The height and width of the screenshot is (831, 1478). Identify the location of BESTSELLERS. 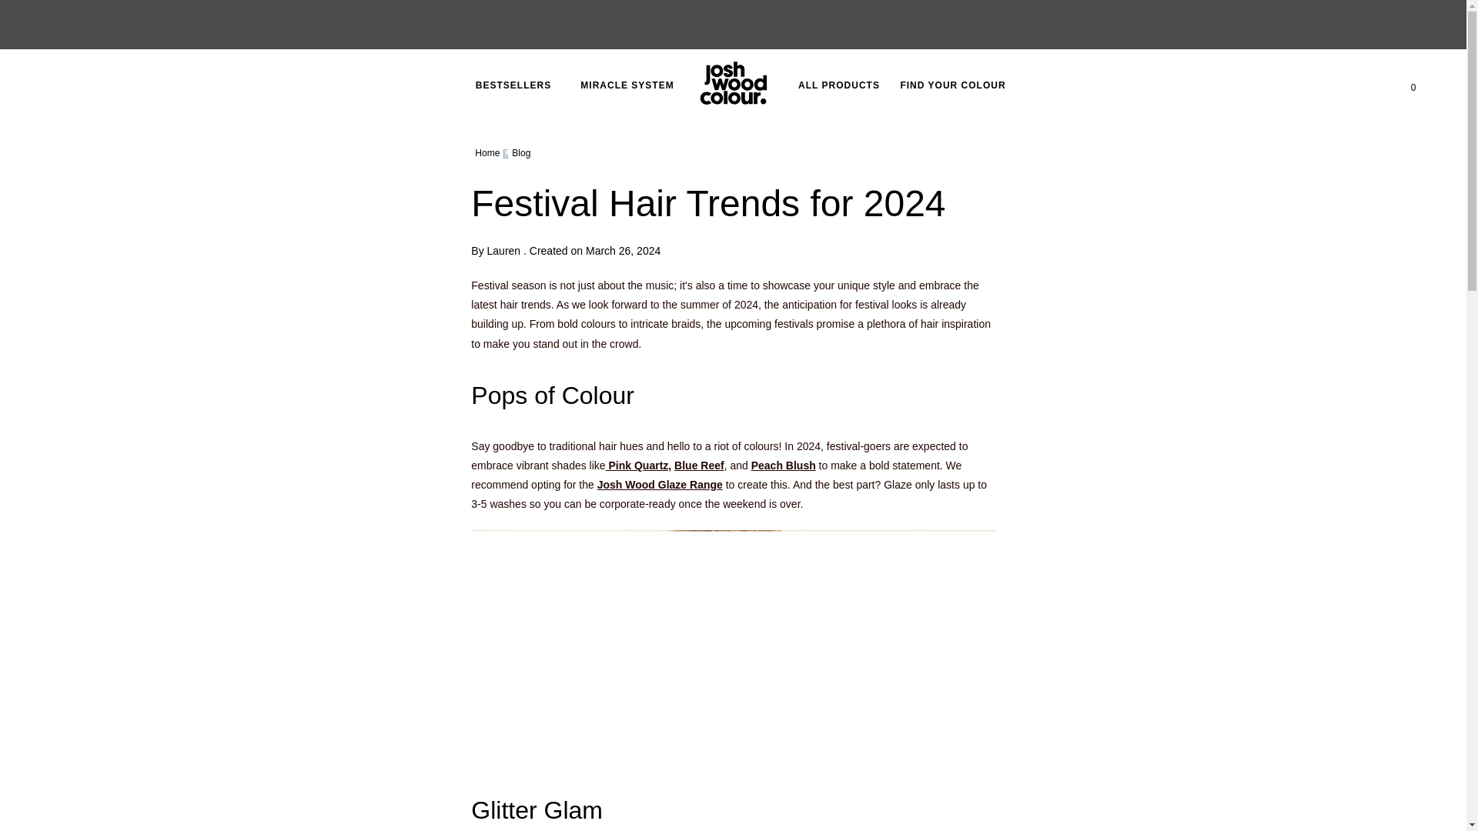
(513, 85).